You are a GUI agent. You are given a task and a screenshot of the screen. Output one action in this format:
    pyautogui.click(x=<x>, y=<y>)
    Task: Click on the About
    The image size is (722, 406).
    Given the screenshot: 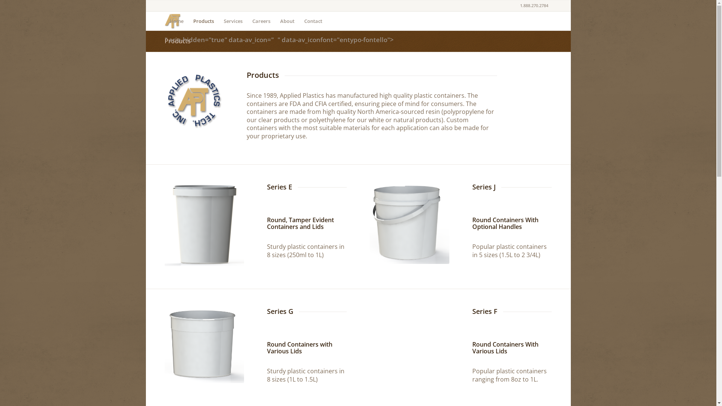 What is the action you would take?
    pyautogui.click(x=287, y=21)
    